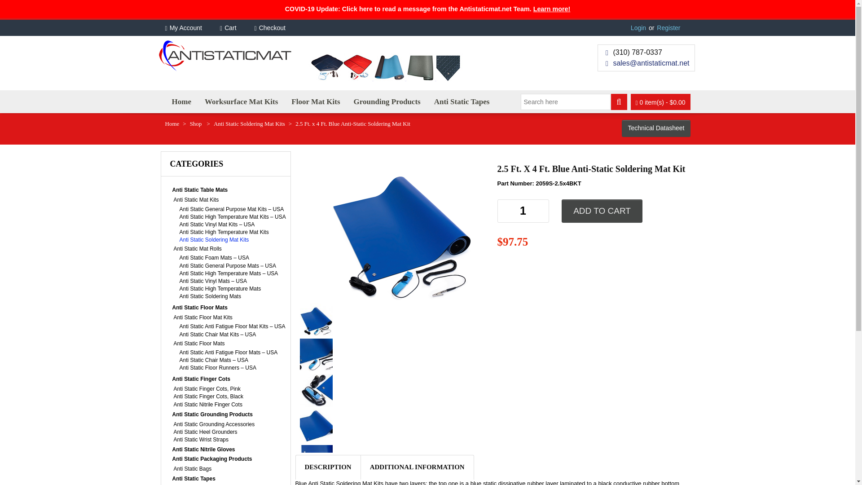  What do you see at coordinates (638, 28) in the screenshot?
I see `Login` at bounding box center [638, 28].